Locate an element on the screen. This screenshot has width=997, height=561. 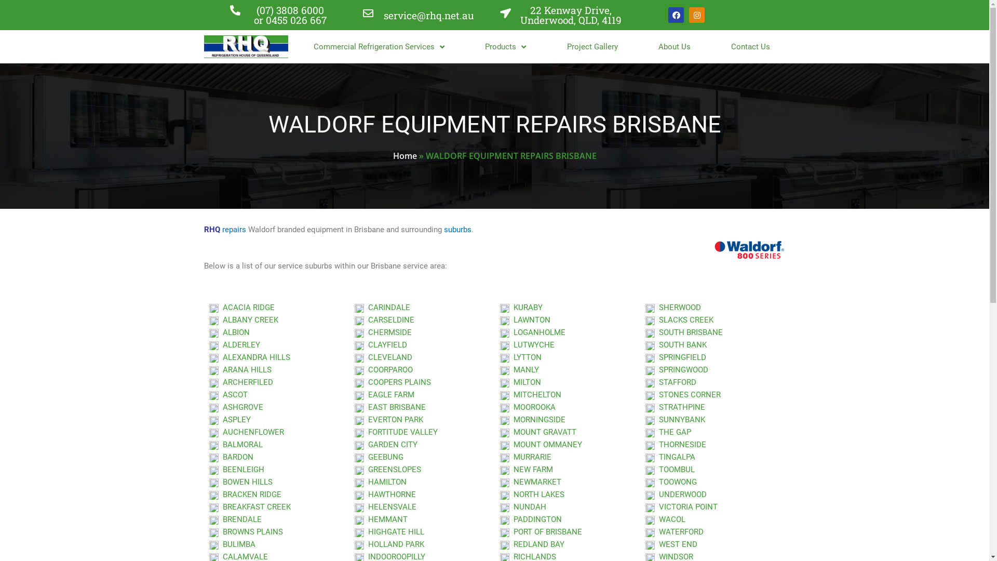
  NUNDAH is located at coordinates (522, 507).